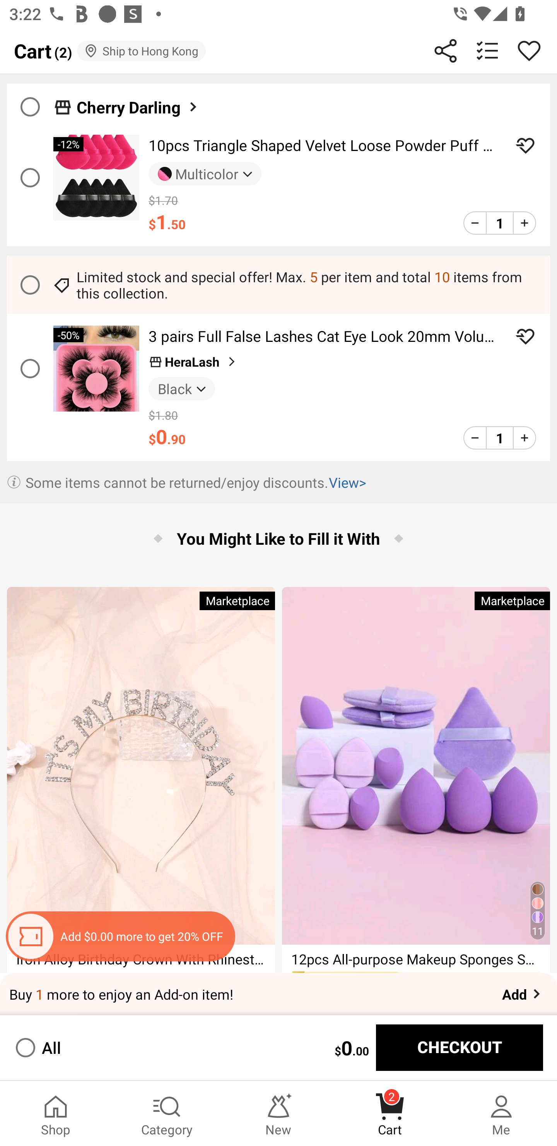 The width and height of the screenshot is (557, 1146). Describe the element at coordinates (278, 1113) in the screenshot. I see `New` at that location.